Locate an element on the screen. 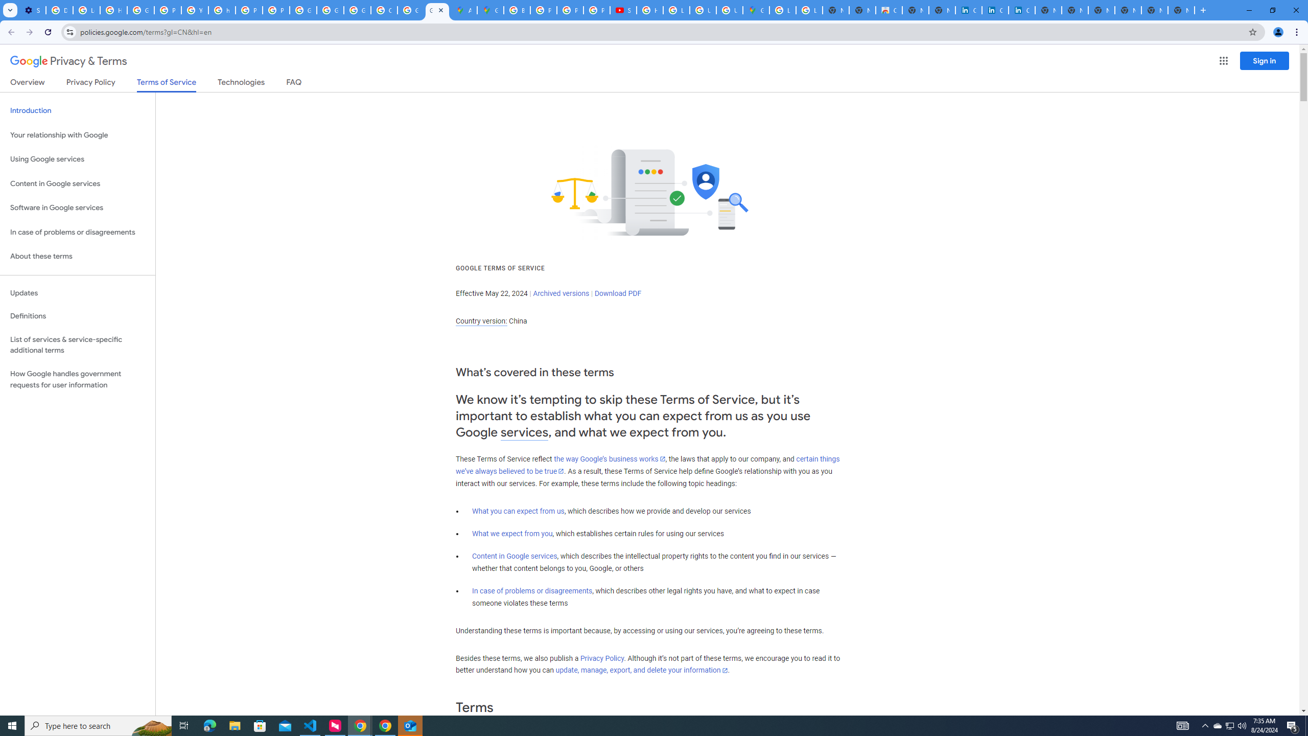 This screenshot has height=736, width=1308. services is located at coordinates (524, 432).